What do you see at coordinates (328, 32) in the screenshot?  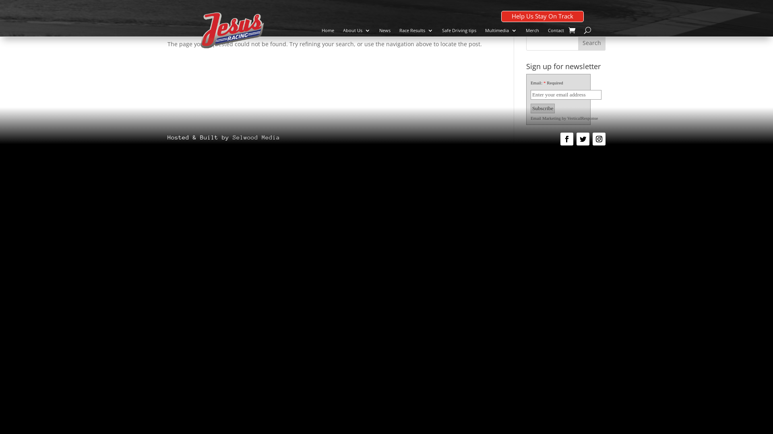 I see `Home` at bounding box center [328, 32].